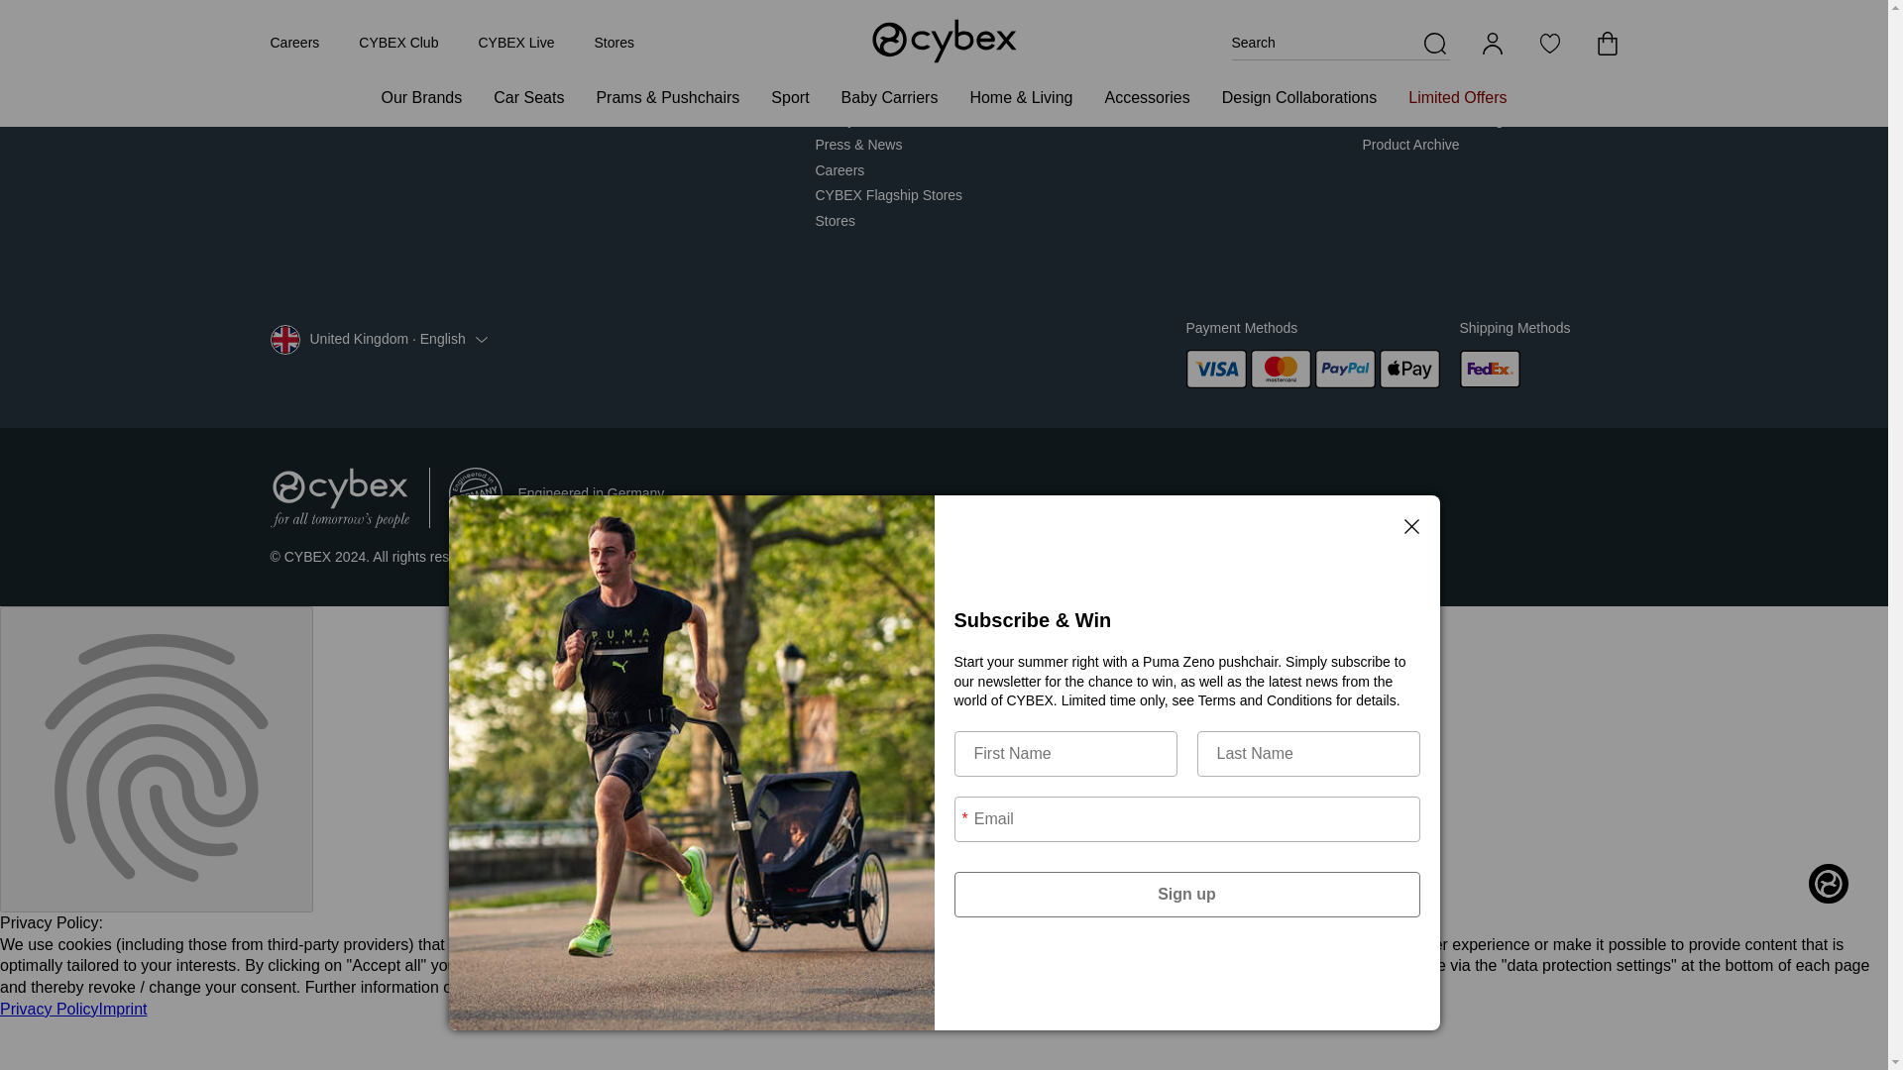 This screenshot has width=1903, height=1070. Describe the element at coordinates (339, 497) in the screenshot. I see `CYBEX for all tomorrow's people` at that location.